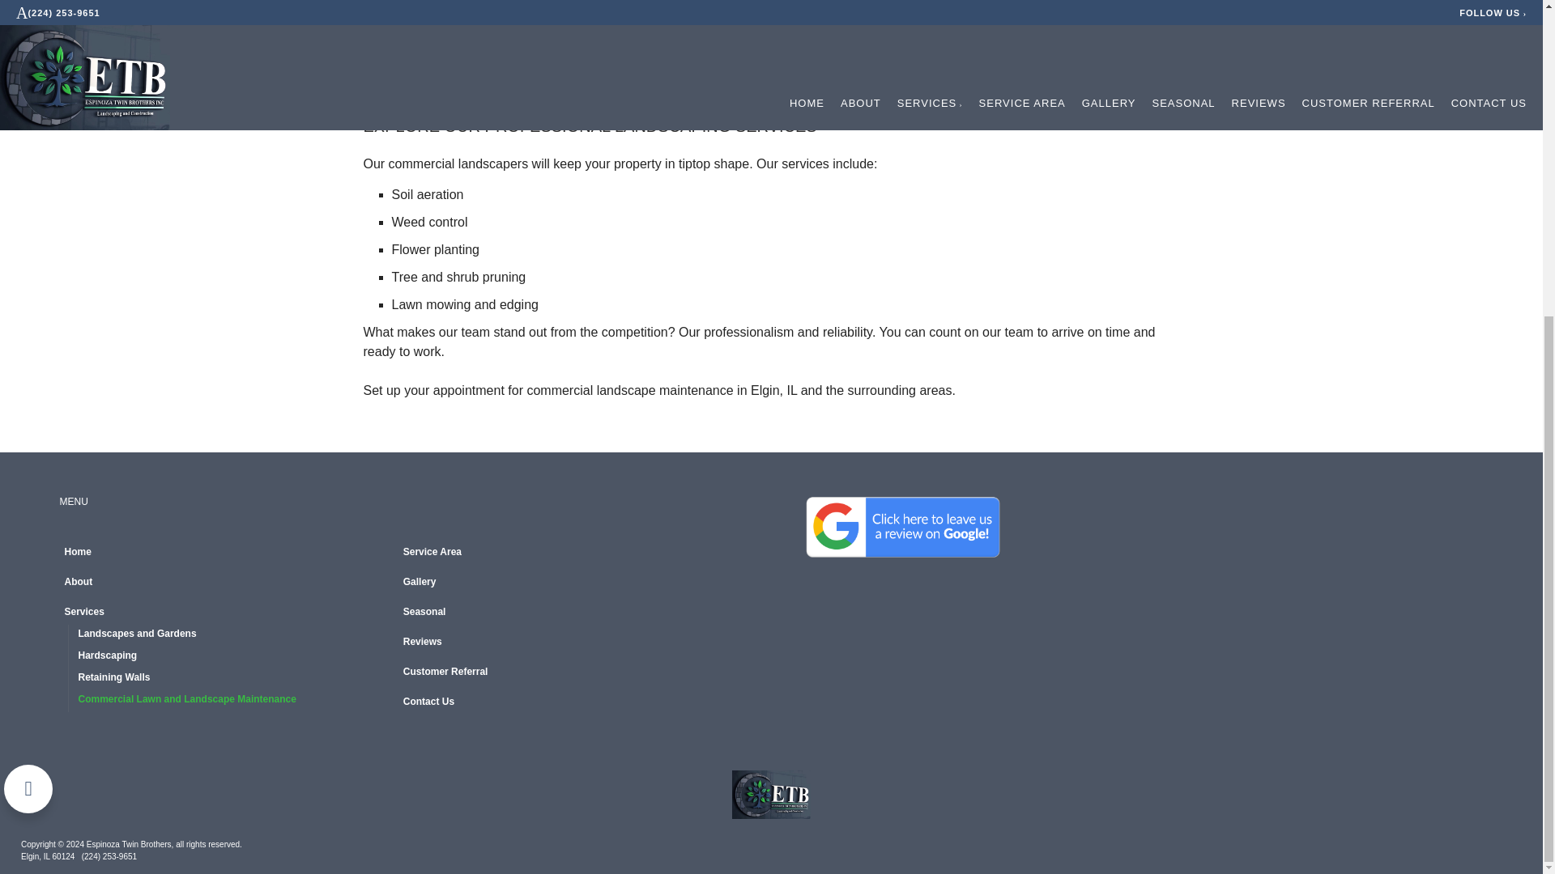 The image size is (1555, 874). Describe the element at coordinates (227, 554) in the screenshot. I see `Home` at that location.